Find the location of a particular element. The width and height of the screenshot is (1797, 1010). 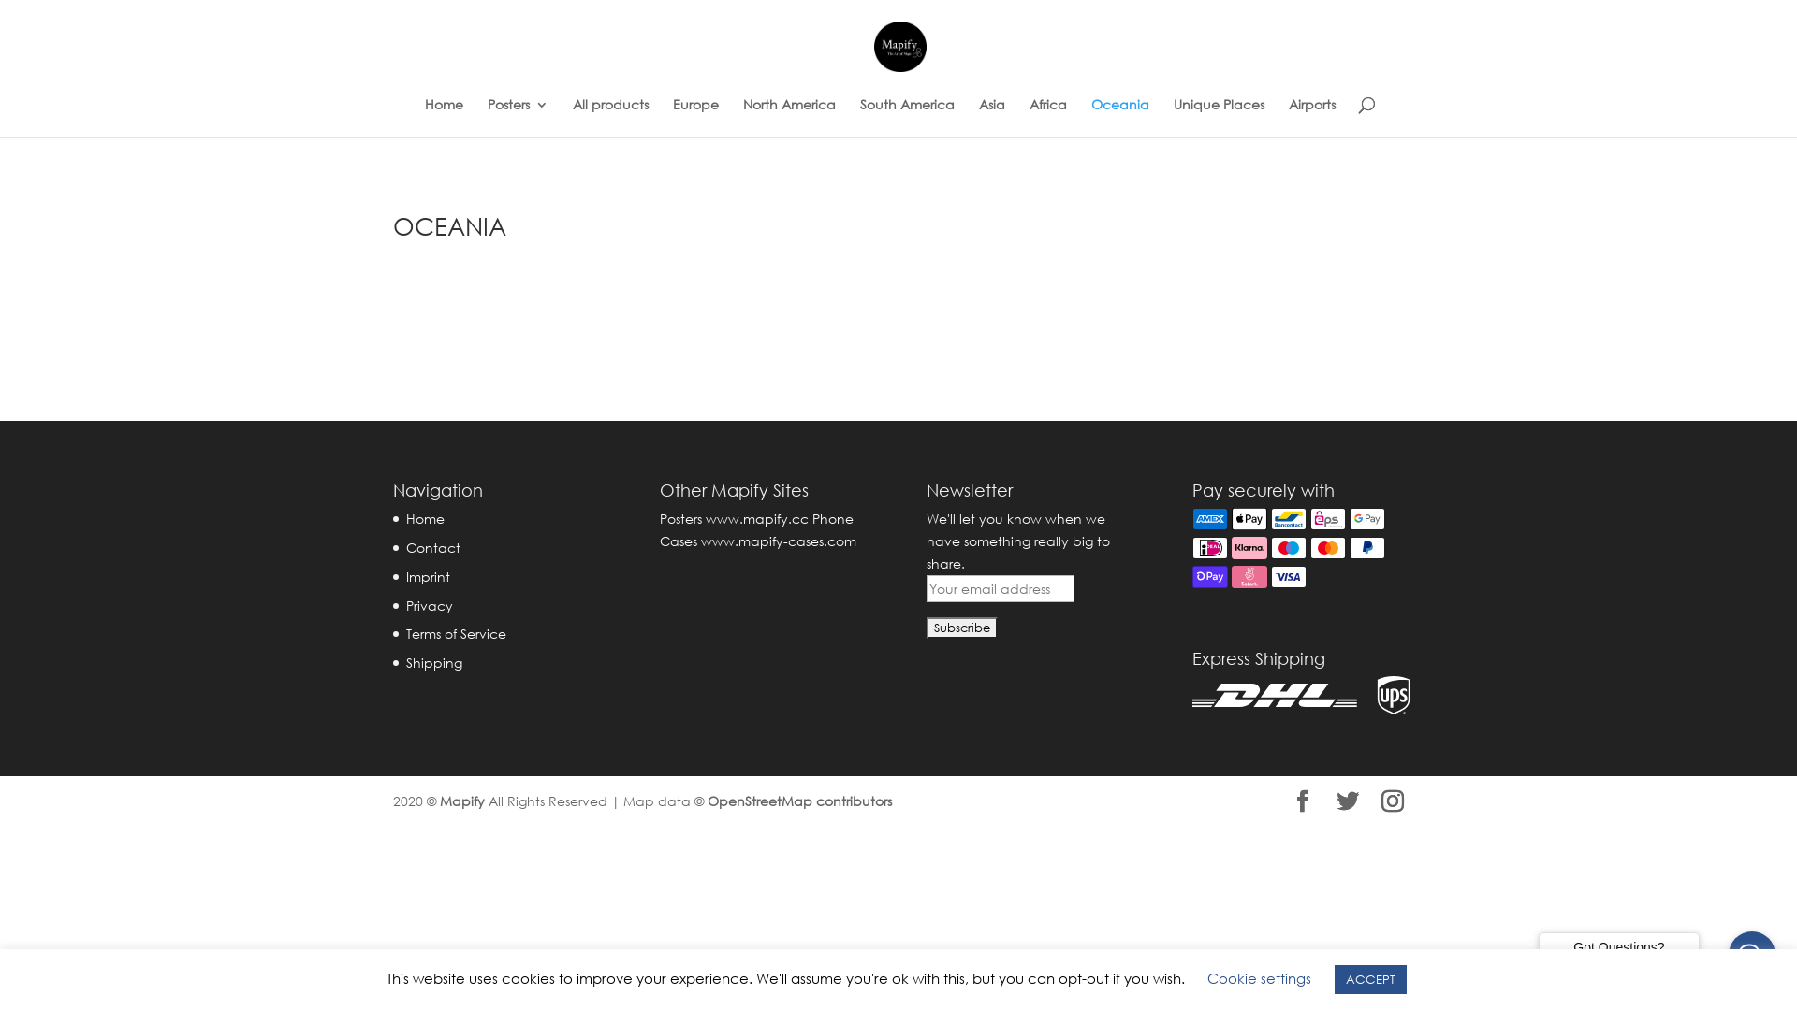

All products is located at coordinates (610, 118).